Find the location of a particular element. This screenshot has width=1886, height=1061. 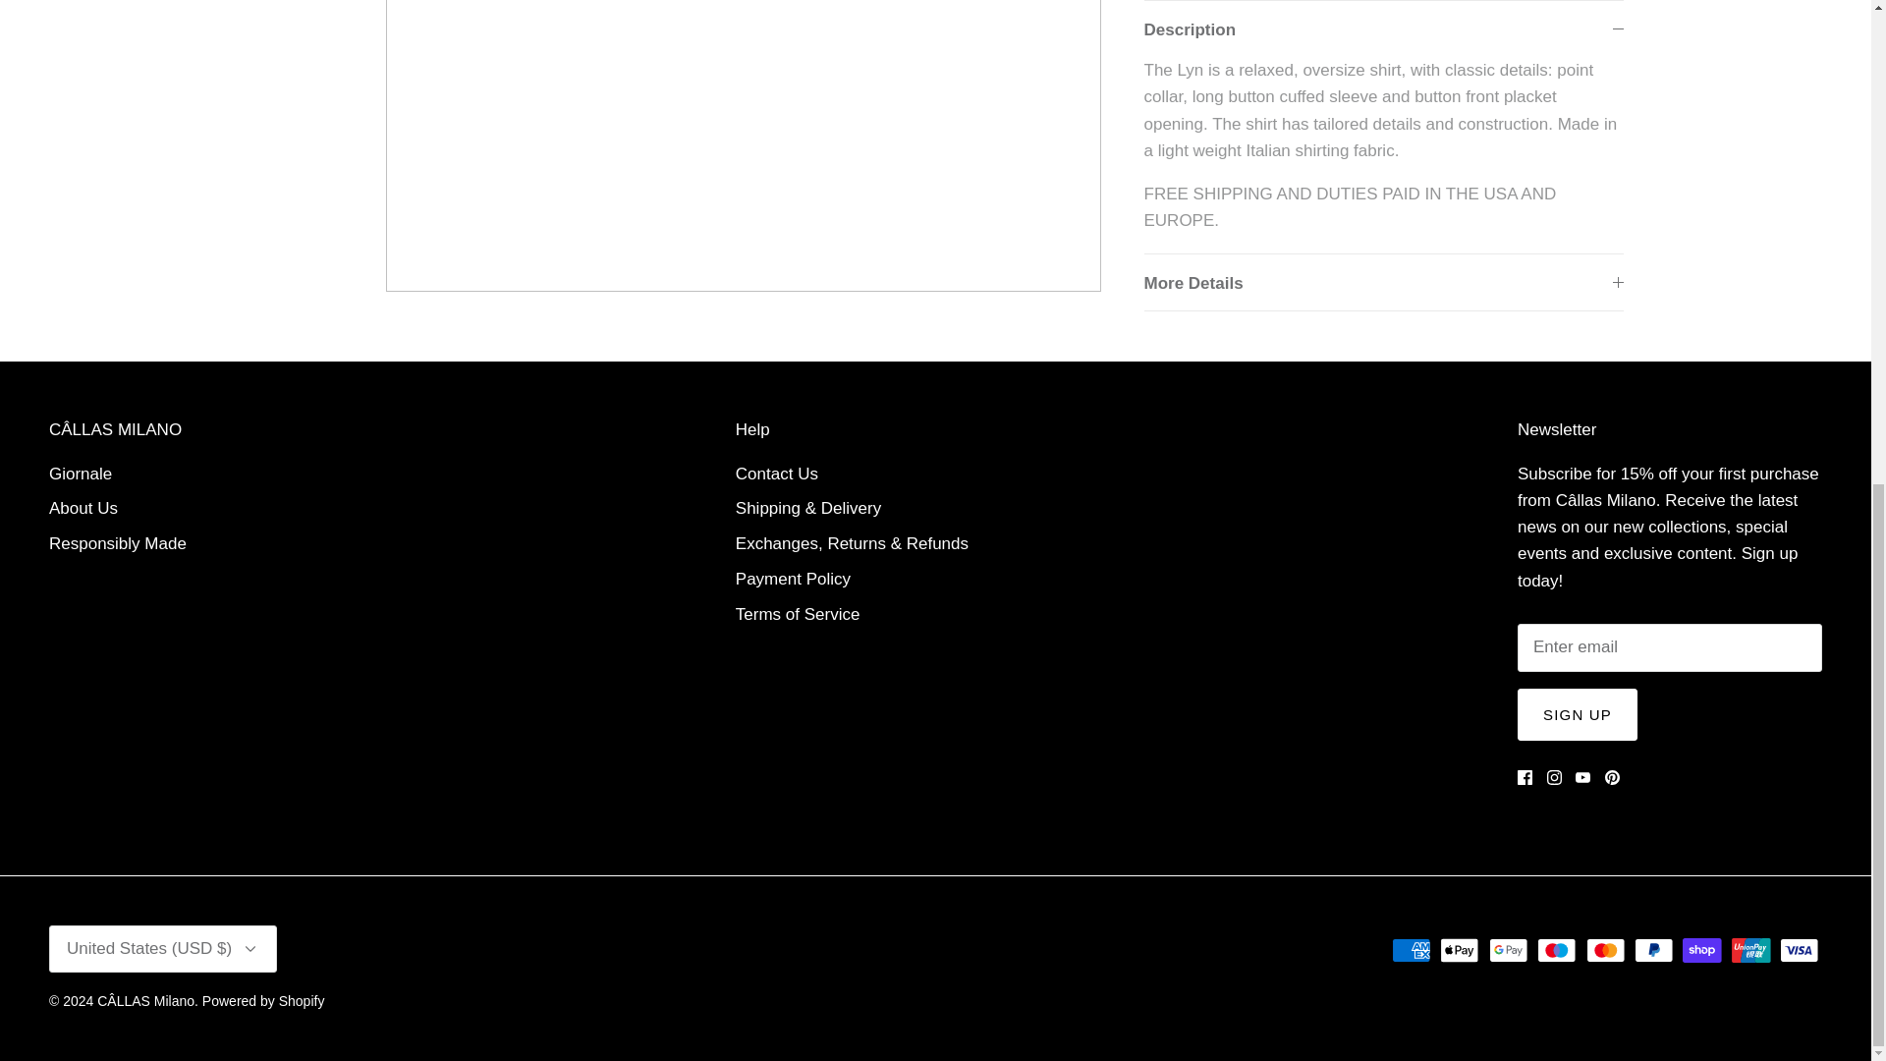

Maestro is located at coordinates (1556, 949).